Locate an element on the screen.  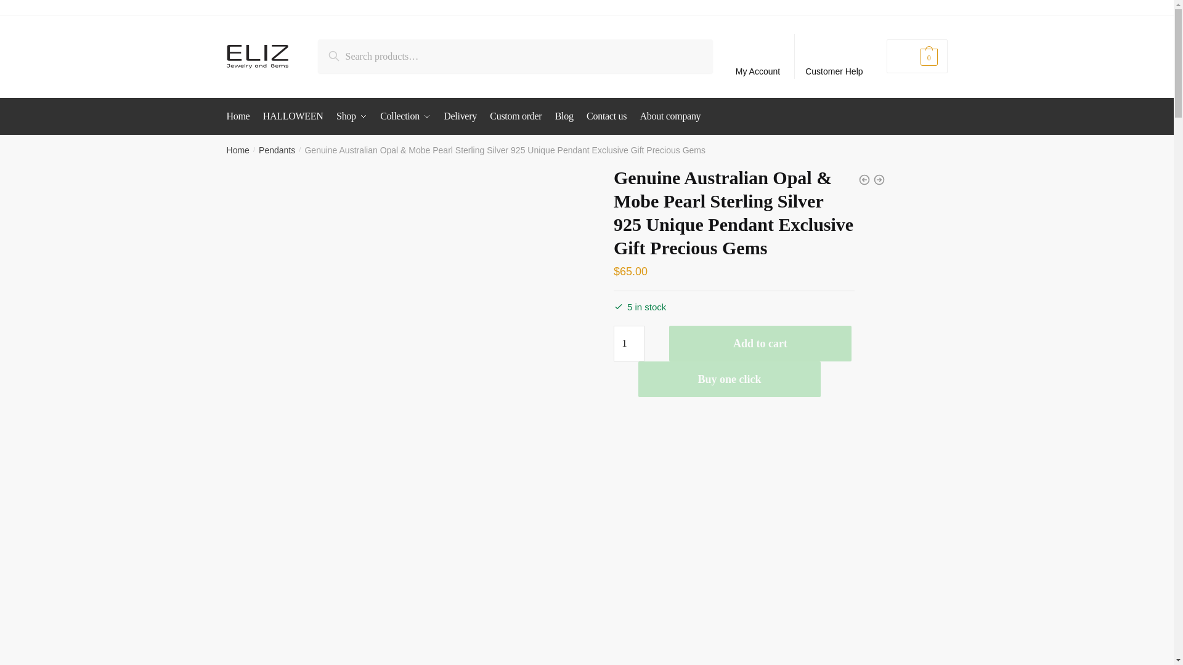
Collection is located at coordinates (405, 116).